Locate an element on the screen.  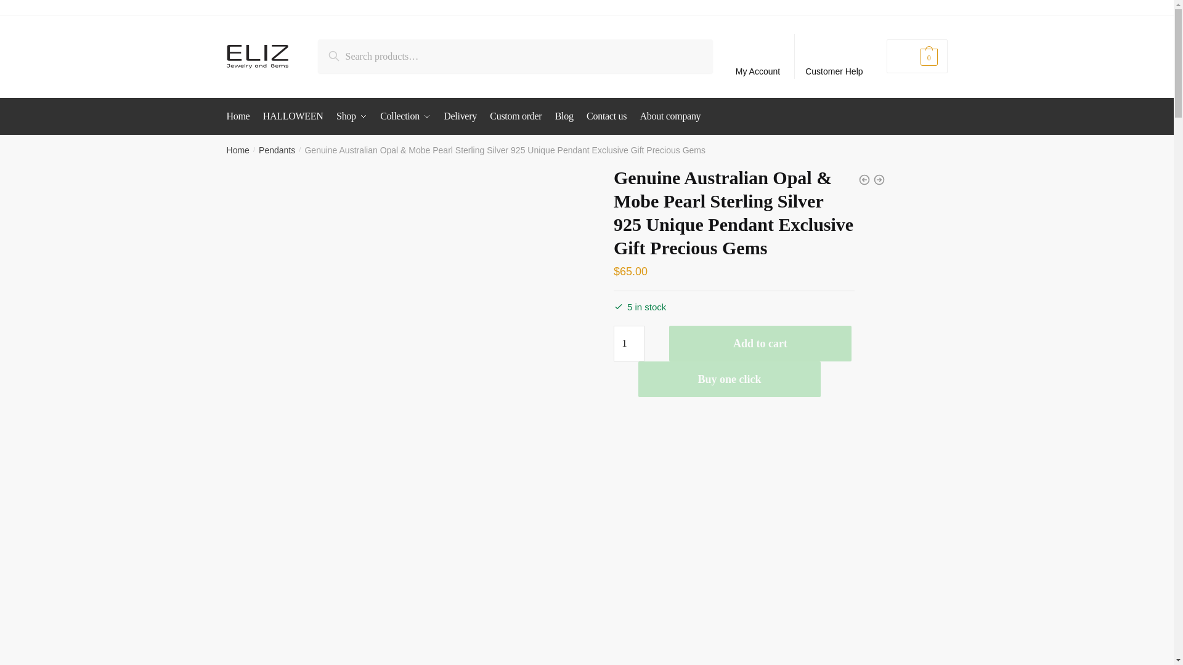
Collection is located at coordinates (405, 116).